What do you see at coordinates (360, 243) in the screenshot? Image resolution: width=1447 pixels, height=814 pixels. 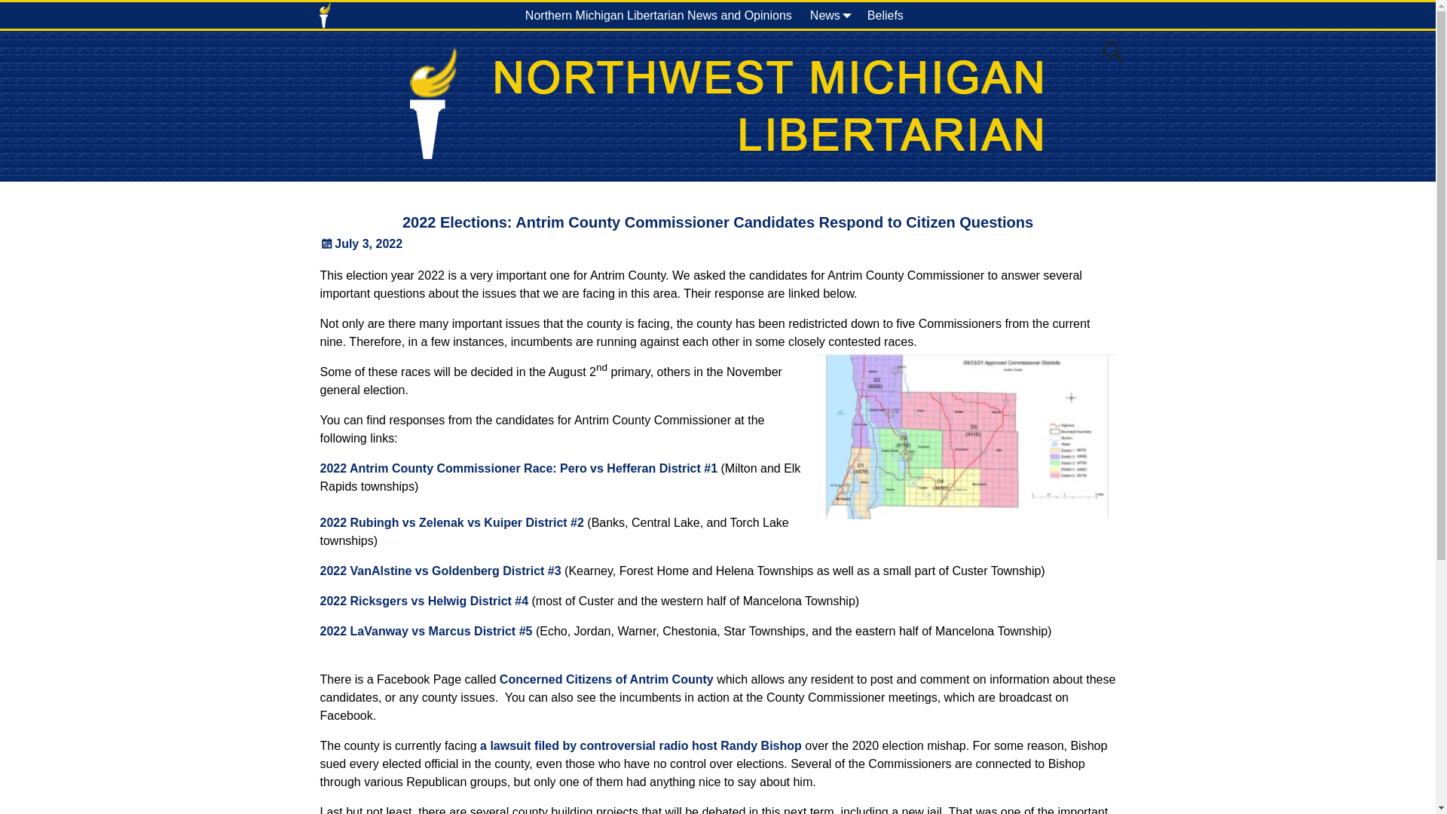 I see `7:02 pm` at bounding box center [360, 243].